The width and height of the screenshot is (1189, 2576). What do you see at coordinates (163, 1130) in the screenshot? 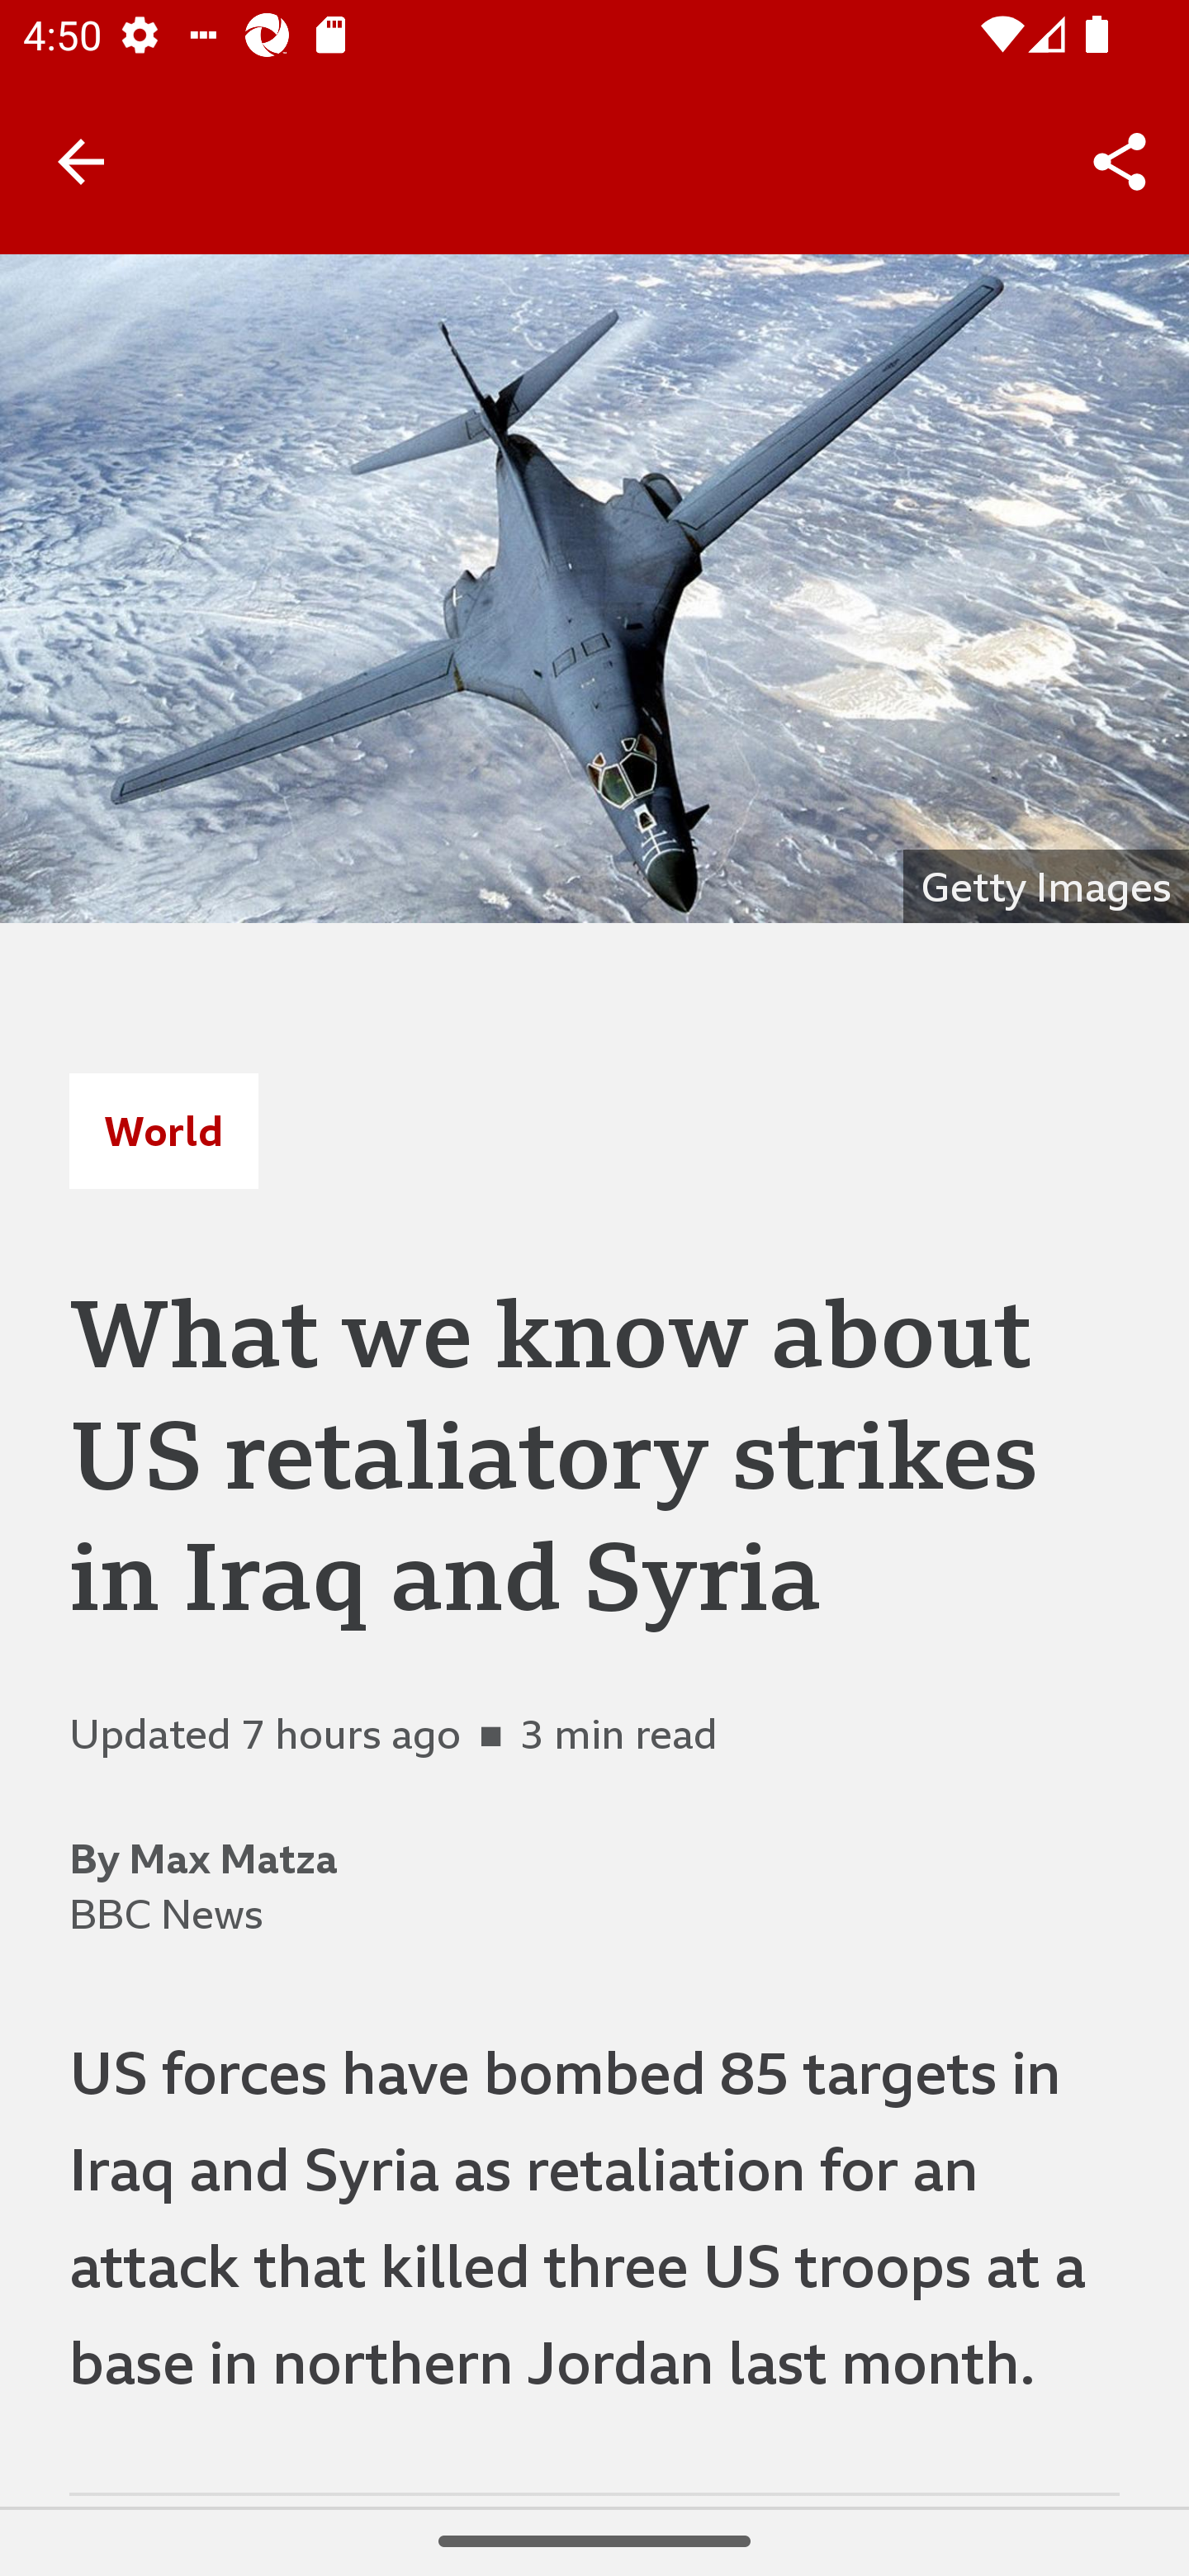
I see `World` at bounding box center [163, 1130].